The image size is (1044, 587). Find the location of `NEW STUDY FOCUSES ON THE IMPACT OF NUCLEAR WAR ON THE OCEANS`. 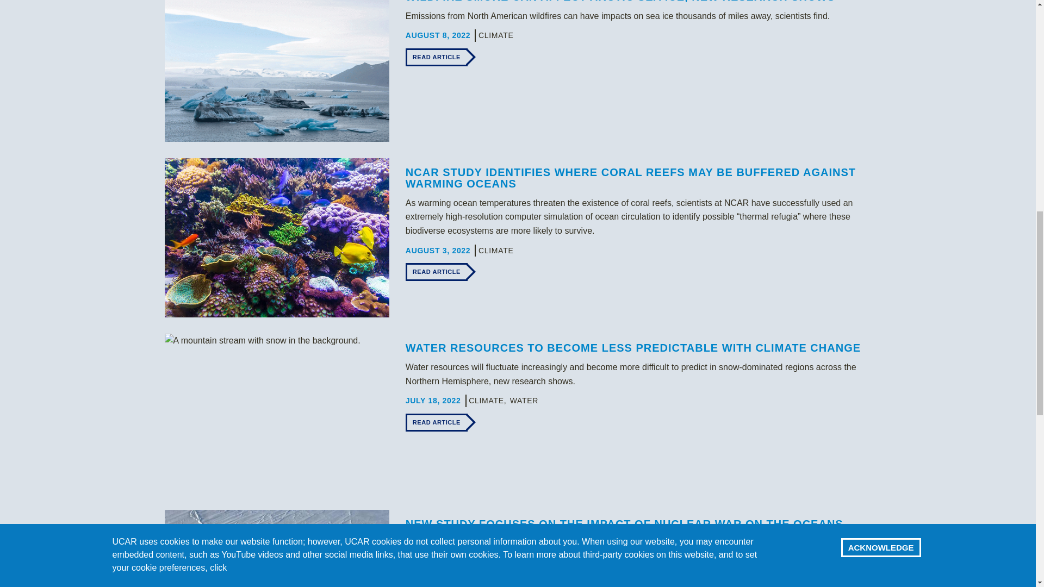

NEW STUDY FOCUSES ON THE IMPACT OF NUCLEAR WAR ON THE OCEANS is located at coordinates (624, 524).